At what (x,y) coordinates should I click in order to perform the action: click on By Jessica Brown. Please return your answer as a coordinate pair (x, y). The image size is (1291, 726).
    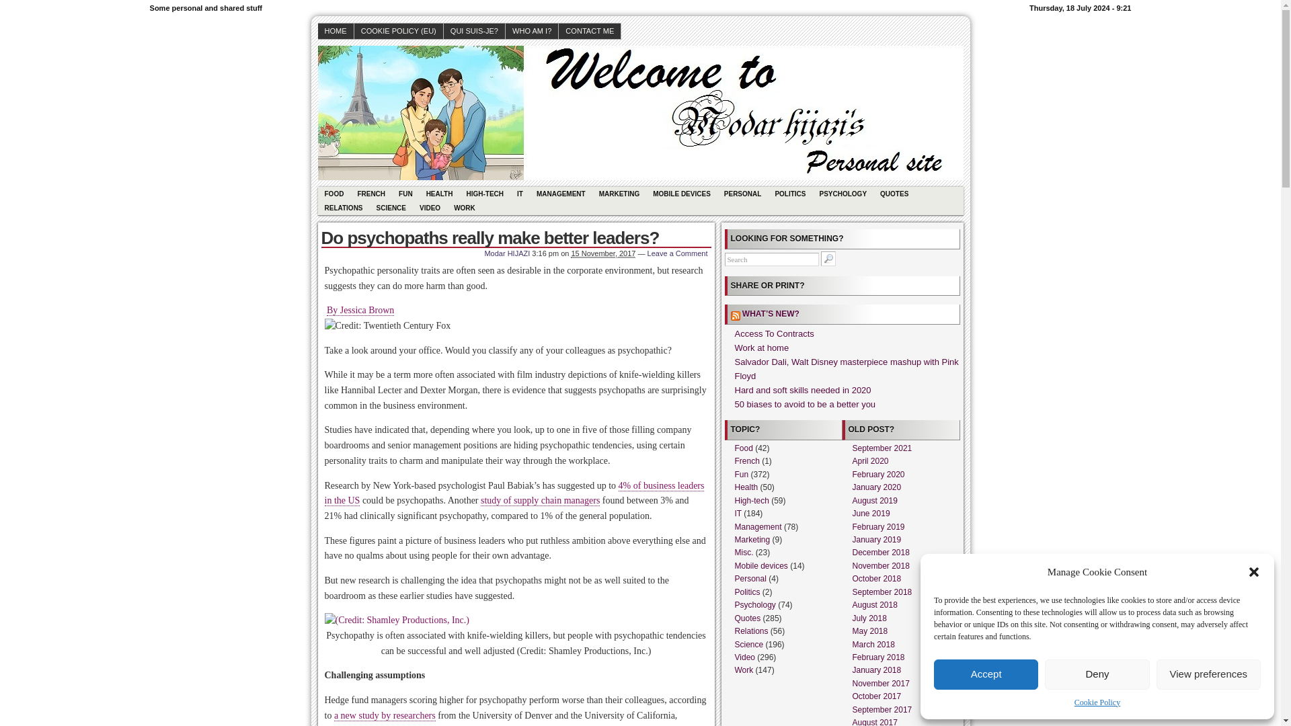
    Looking at the image, I should click on (360, 310).